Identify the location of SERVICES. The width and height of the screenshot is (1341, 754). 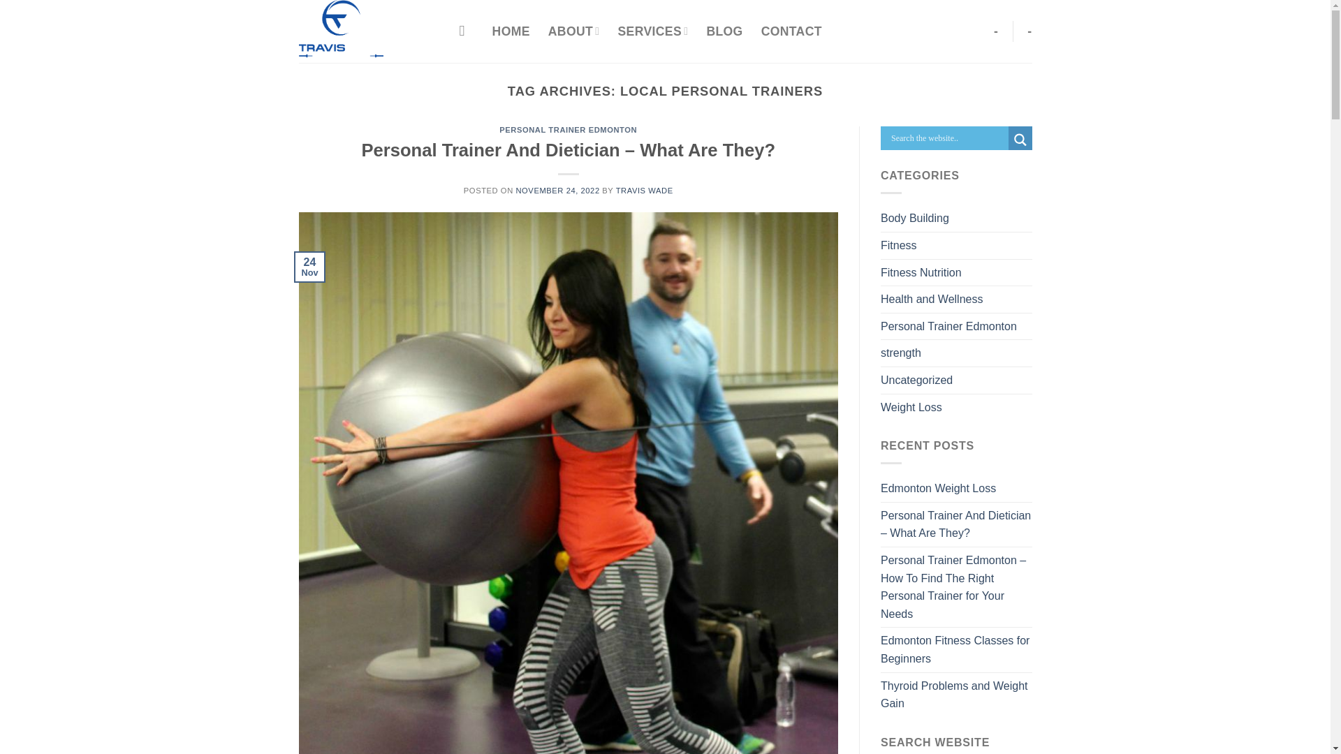
(654, 31).